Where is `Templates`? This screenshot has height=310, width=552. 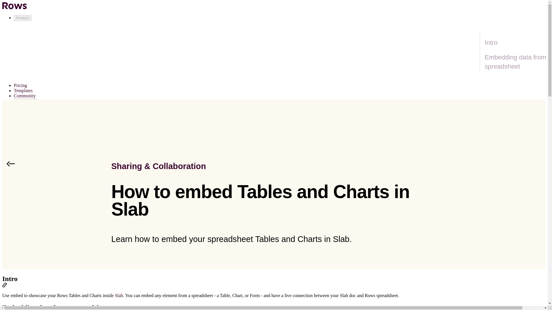 Templates is located at coordinates (23, 90).